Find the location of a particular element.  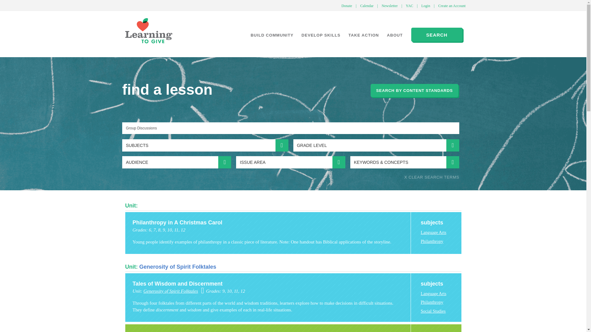

Search is located at coordinates (444, 145).